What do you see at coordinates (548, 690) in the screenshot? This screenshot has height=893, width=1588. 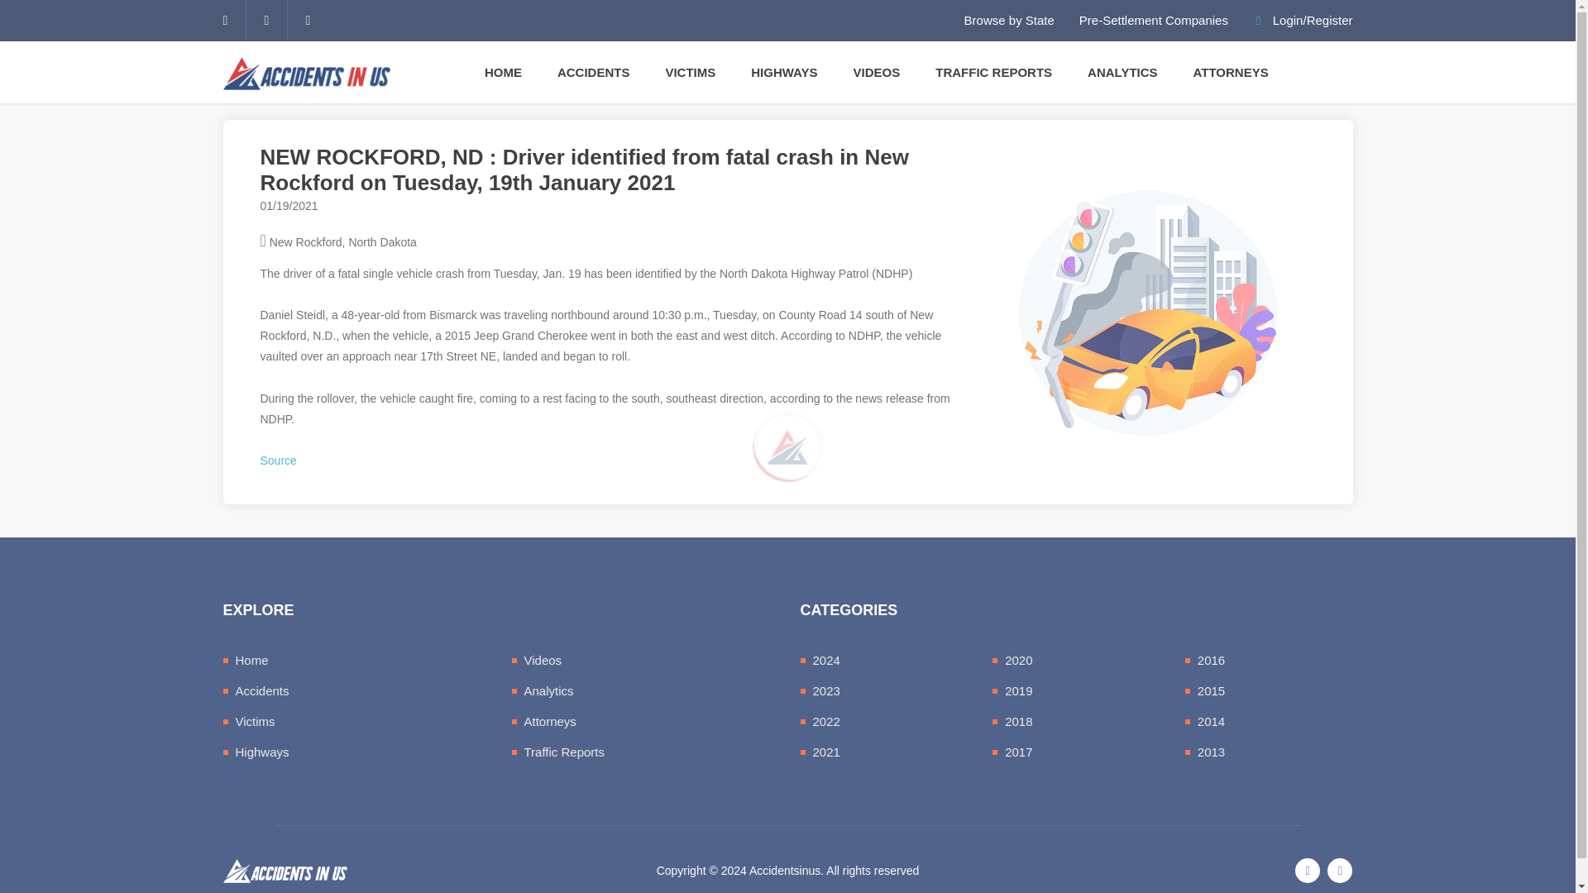 I see `Analytics` at bounding box center [548, 690].